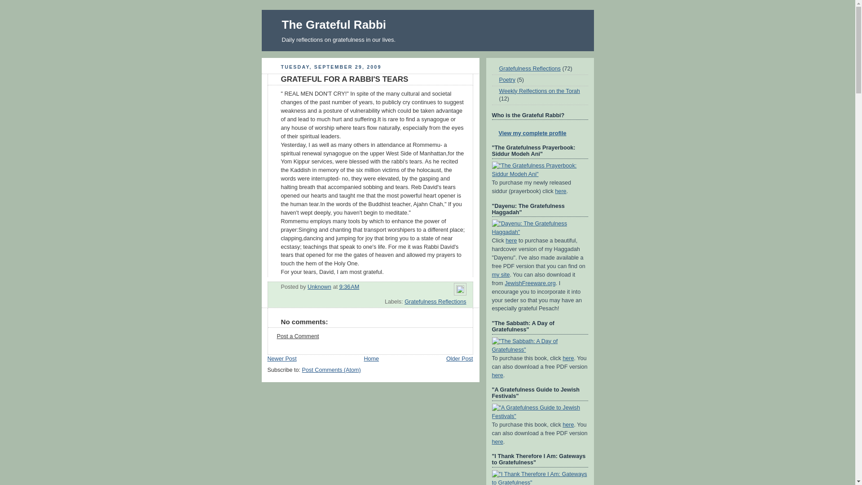 The width and height of the screenshot is (862, 485). What do you see at coordinates (319, 287) in the screenshot?
I see `author profile` at bounding box center [319, 287].